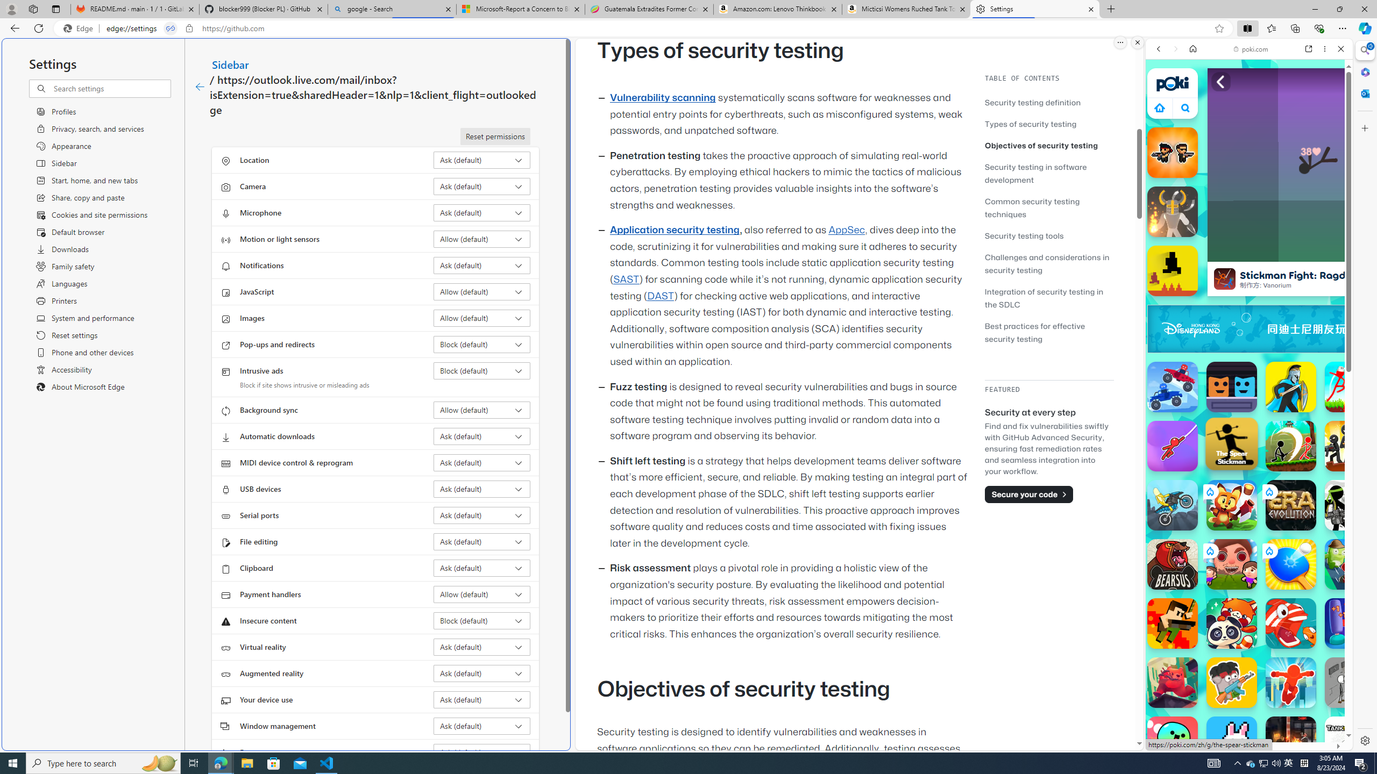 The width and height of the screenshot is (1377, 774). I want to click on Poki, so click(1245, 713).